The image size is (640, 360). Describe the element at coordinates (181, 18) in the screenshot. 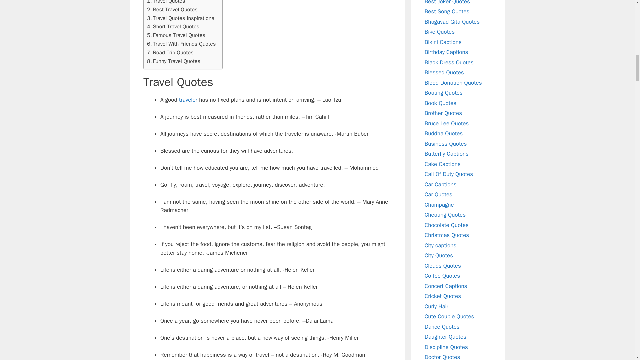

I see `Travel Quotes Inspirational` at that location.